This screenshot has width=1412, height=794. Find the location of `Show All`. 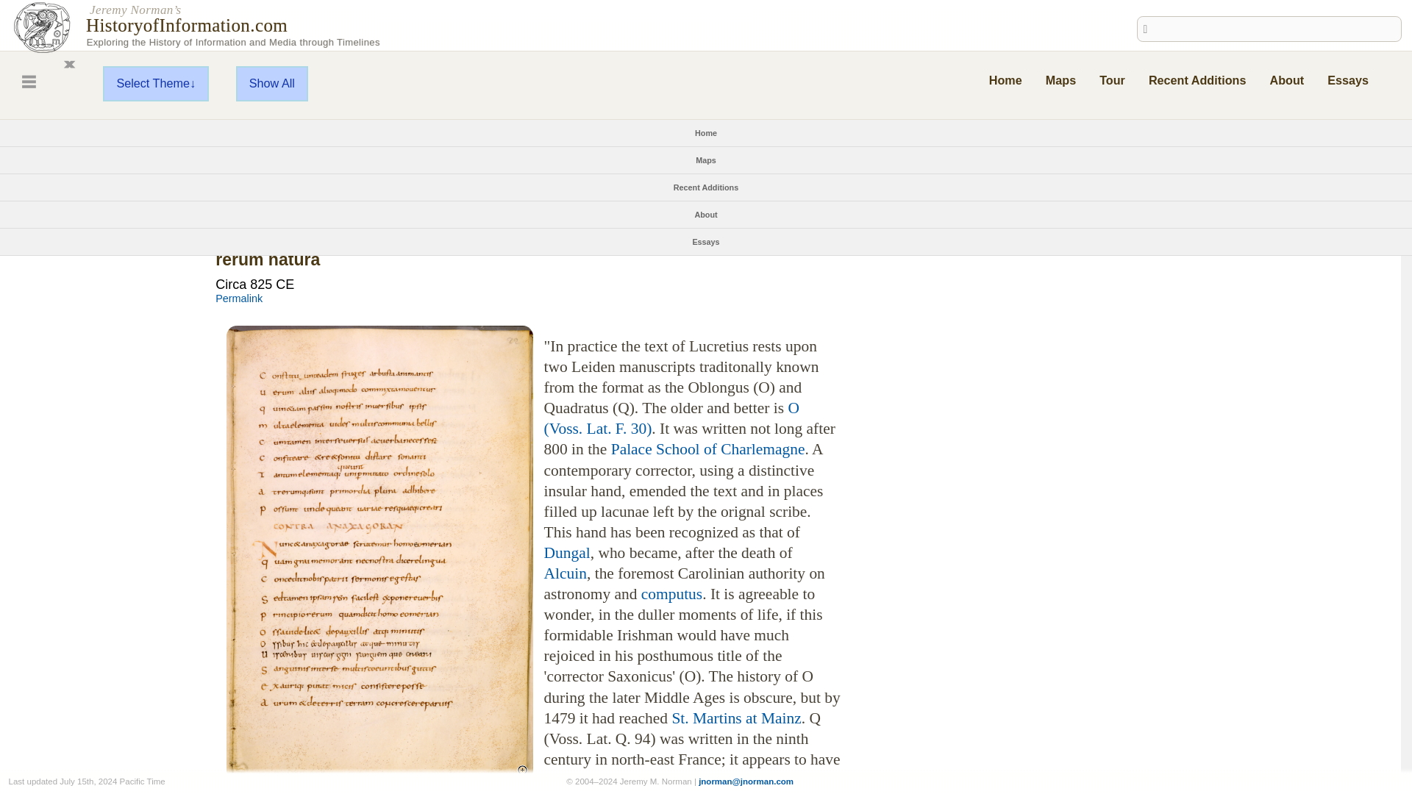

Show All is located at coordinates (271, 83).